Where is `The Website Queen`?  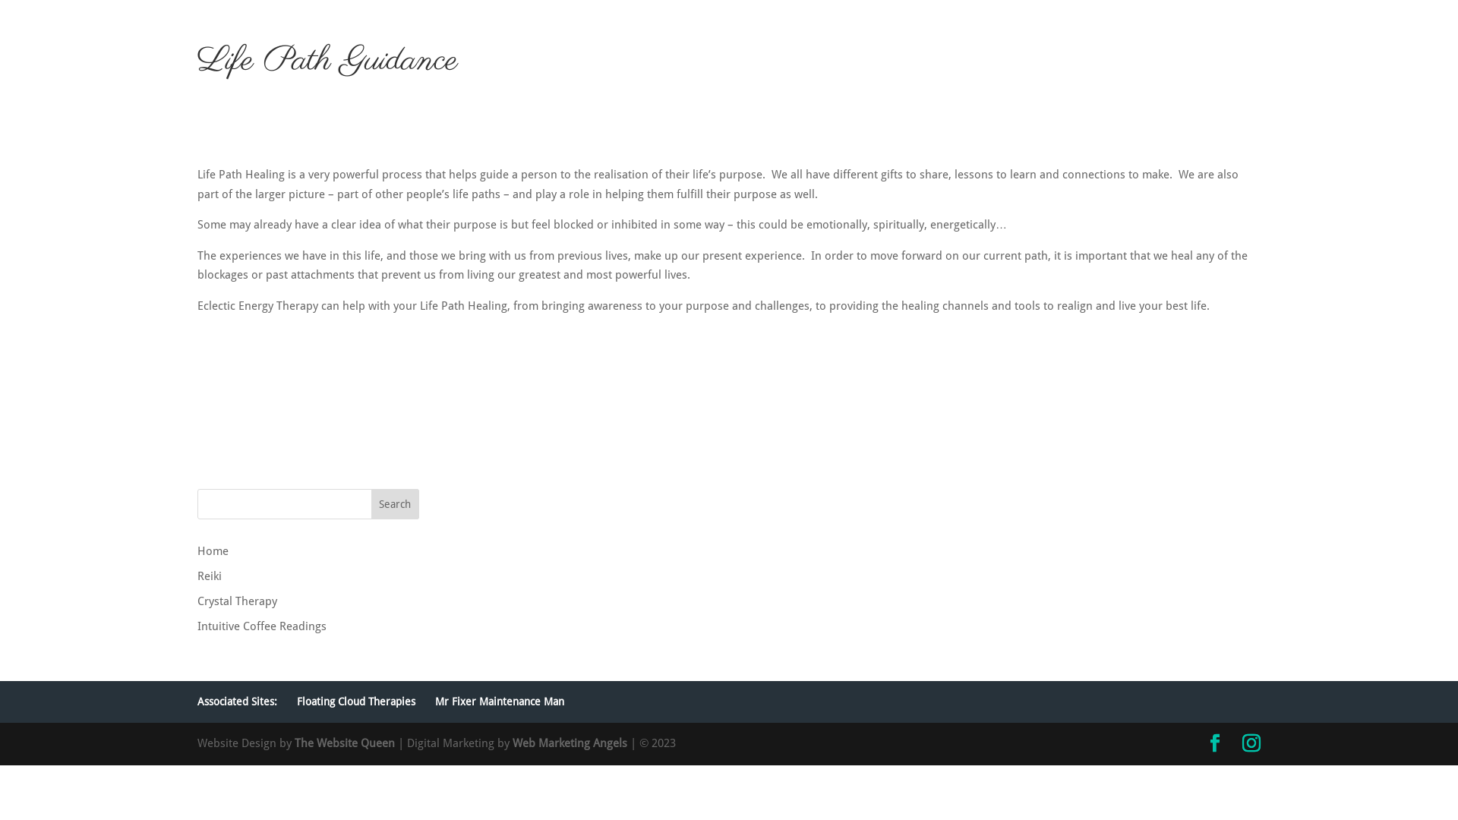 The Website Queen is located at coordinates (345, 743).